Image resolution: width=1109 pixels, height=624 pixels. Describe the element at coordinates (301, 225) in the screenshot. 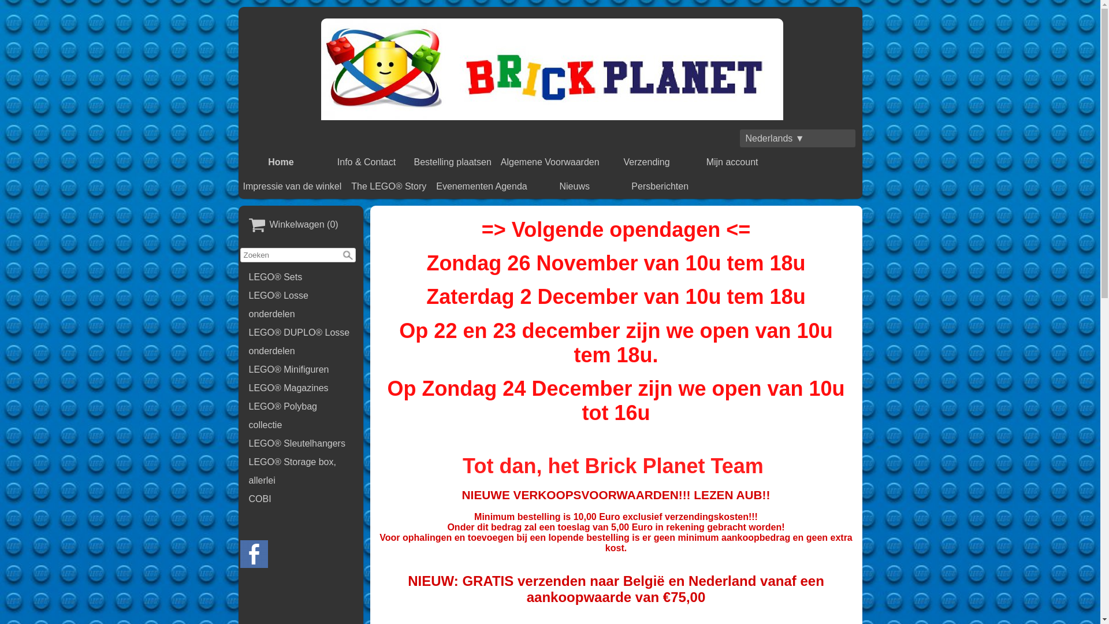

I see `WinkelwagenWinkelwagen (0)` at that location.